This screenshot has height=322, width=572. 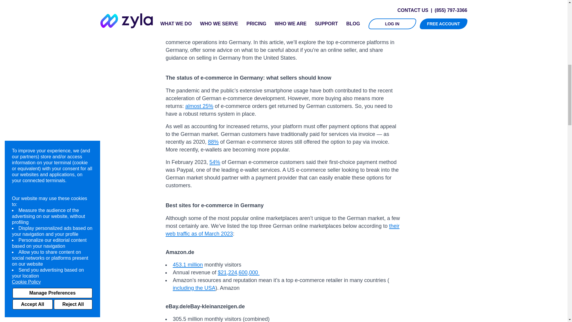 What do you see at coordinates (282, 230) in the screenshot?
I see `their web traffic as of March 2023` at bounding box center [282, 230].